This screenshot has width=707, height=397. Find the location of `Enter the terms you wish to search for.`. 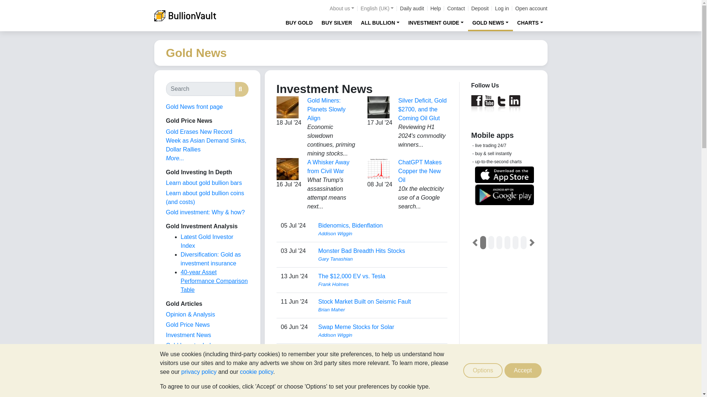

Enter the terms you wish to search for. is located at coordinates (200, 89).